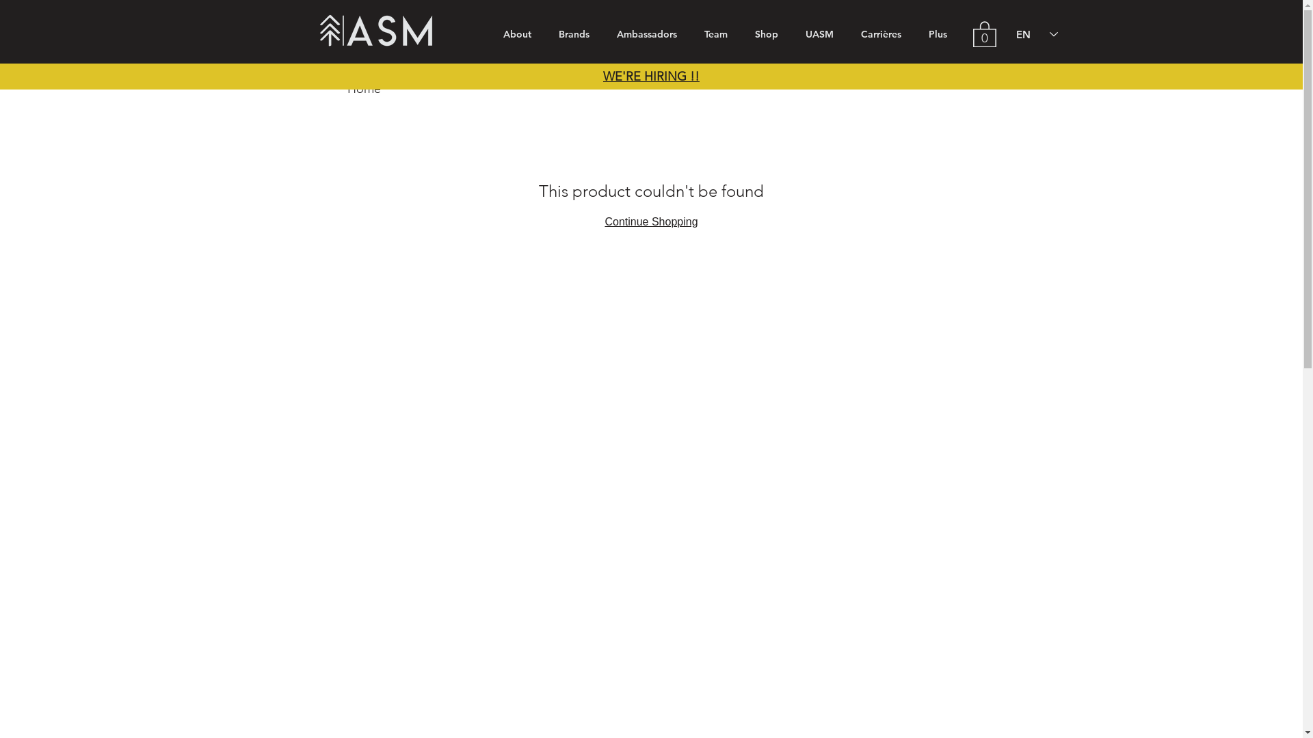 This screenshot has height=738, width=1313. Describe the element at coordinates (517, 34) in the screenshot. I see `About` at that location.